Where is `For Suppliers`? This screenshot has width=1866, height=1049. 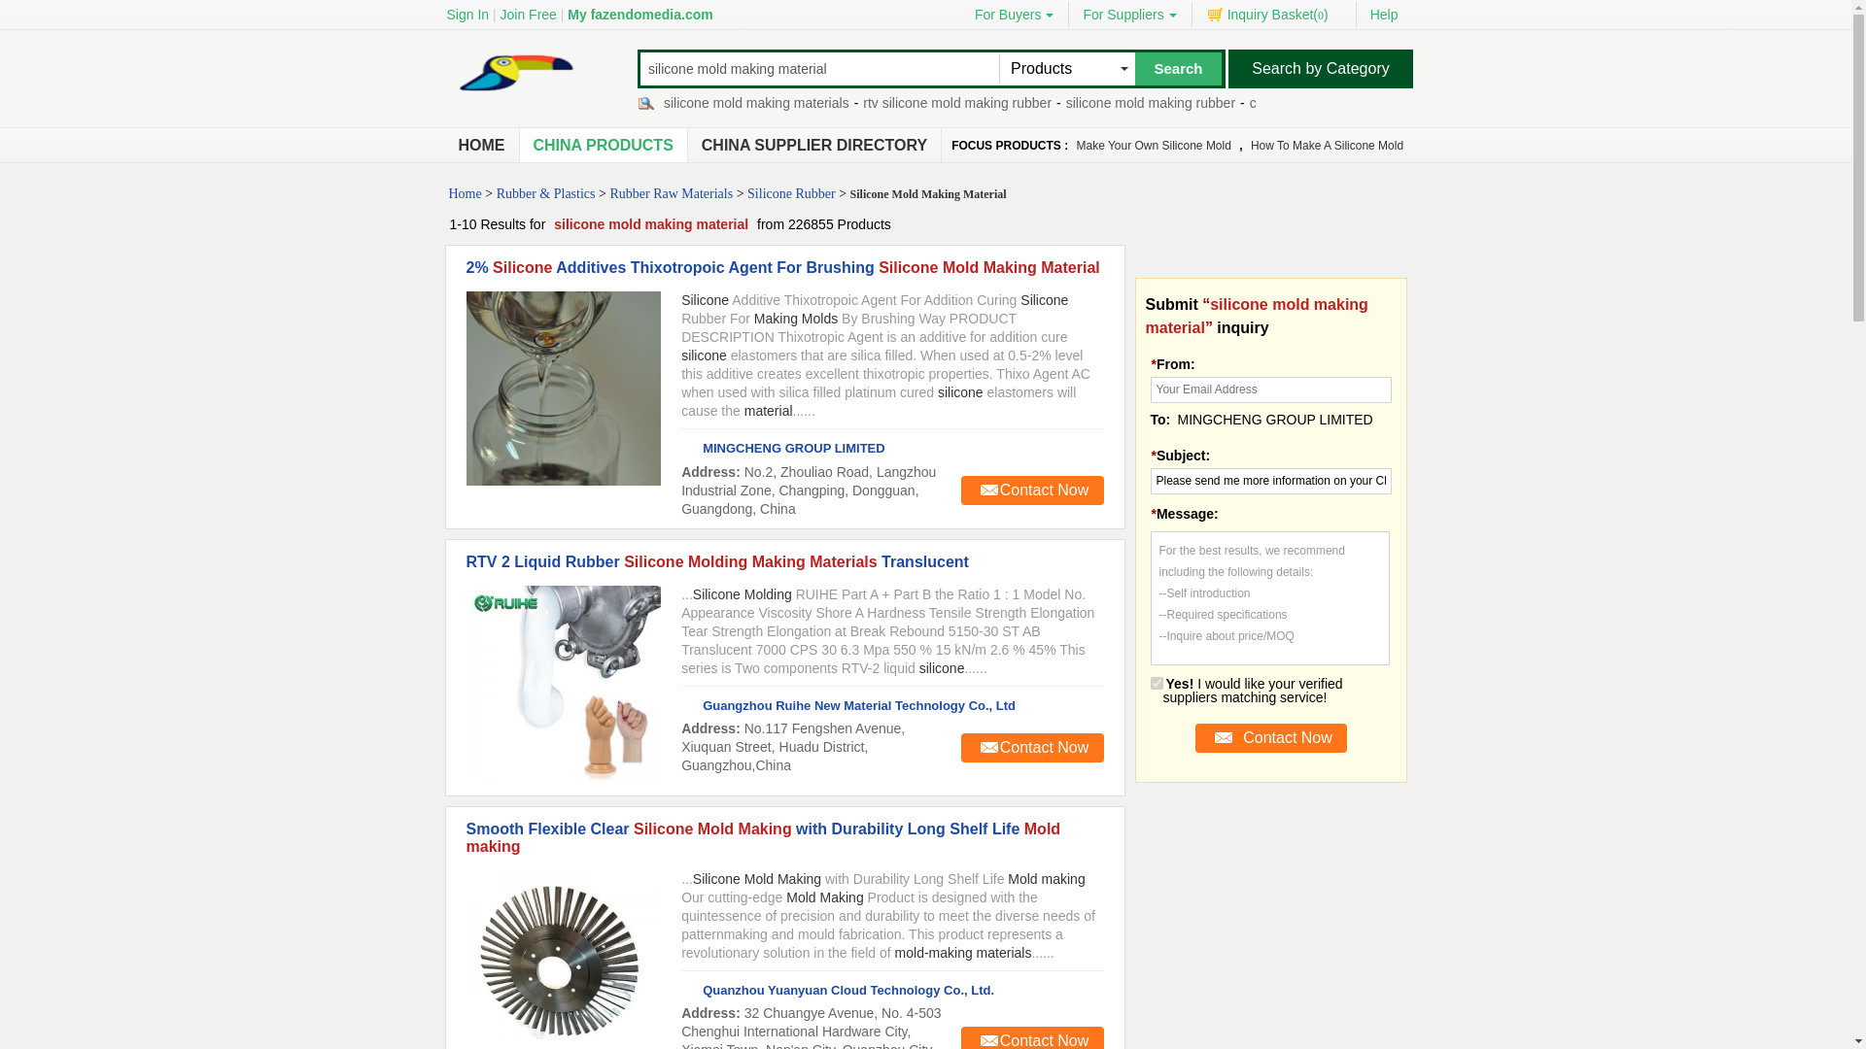 For Suppliers is located at coordinates (1129, 15).